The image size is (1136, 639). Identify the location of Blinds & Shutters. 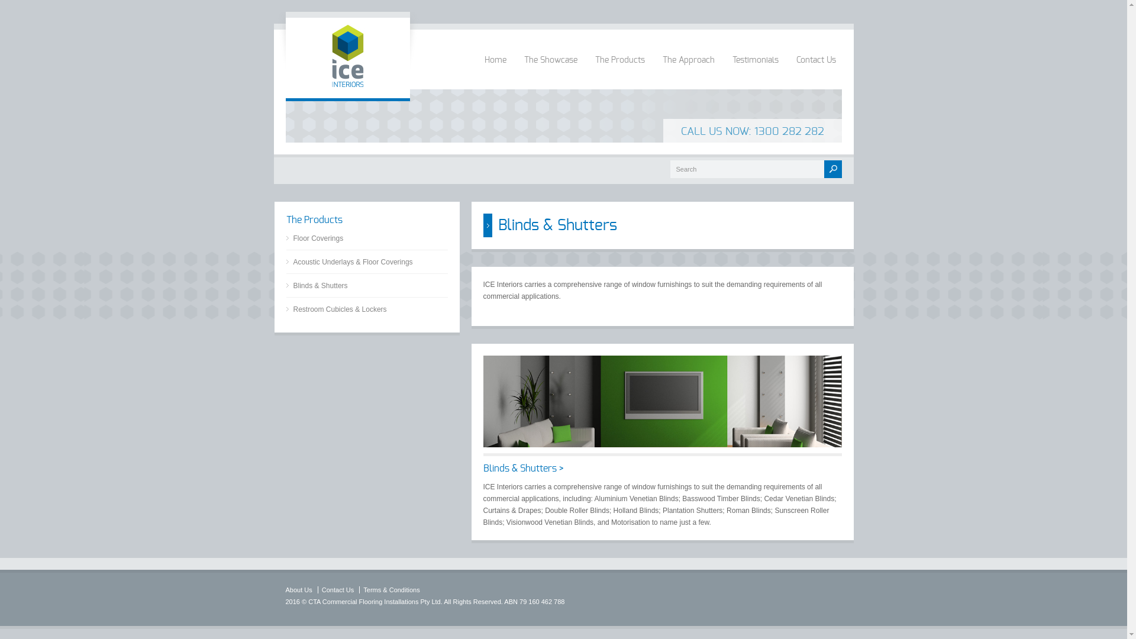
(317, 289).